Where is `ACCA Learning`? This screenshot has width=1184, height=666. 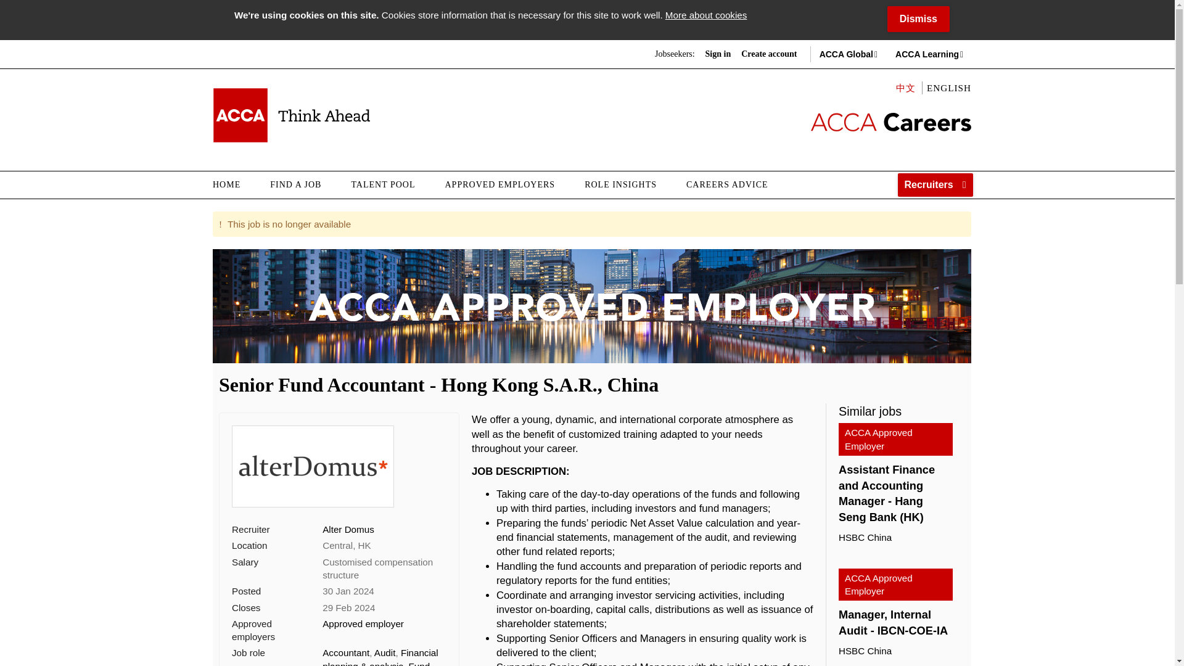
ACCA Learning is located at coordinates (927, 54).